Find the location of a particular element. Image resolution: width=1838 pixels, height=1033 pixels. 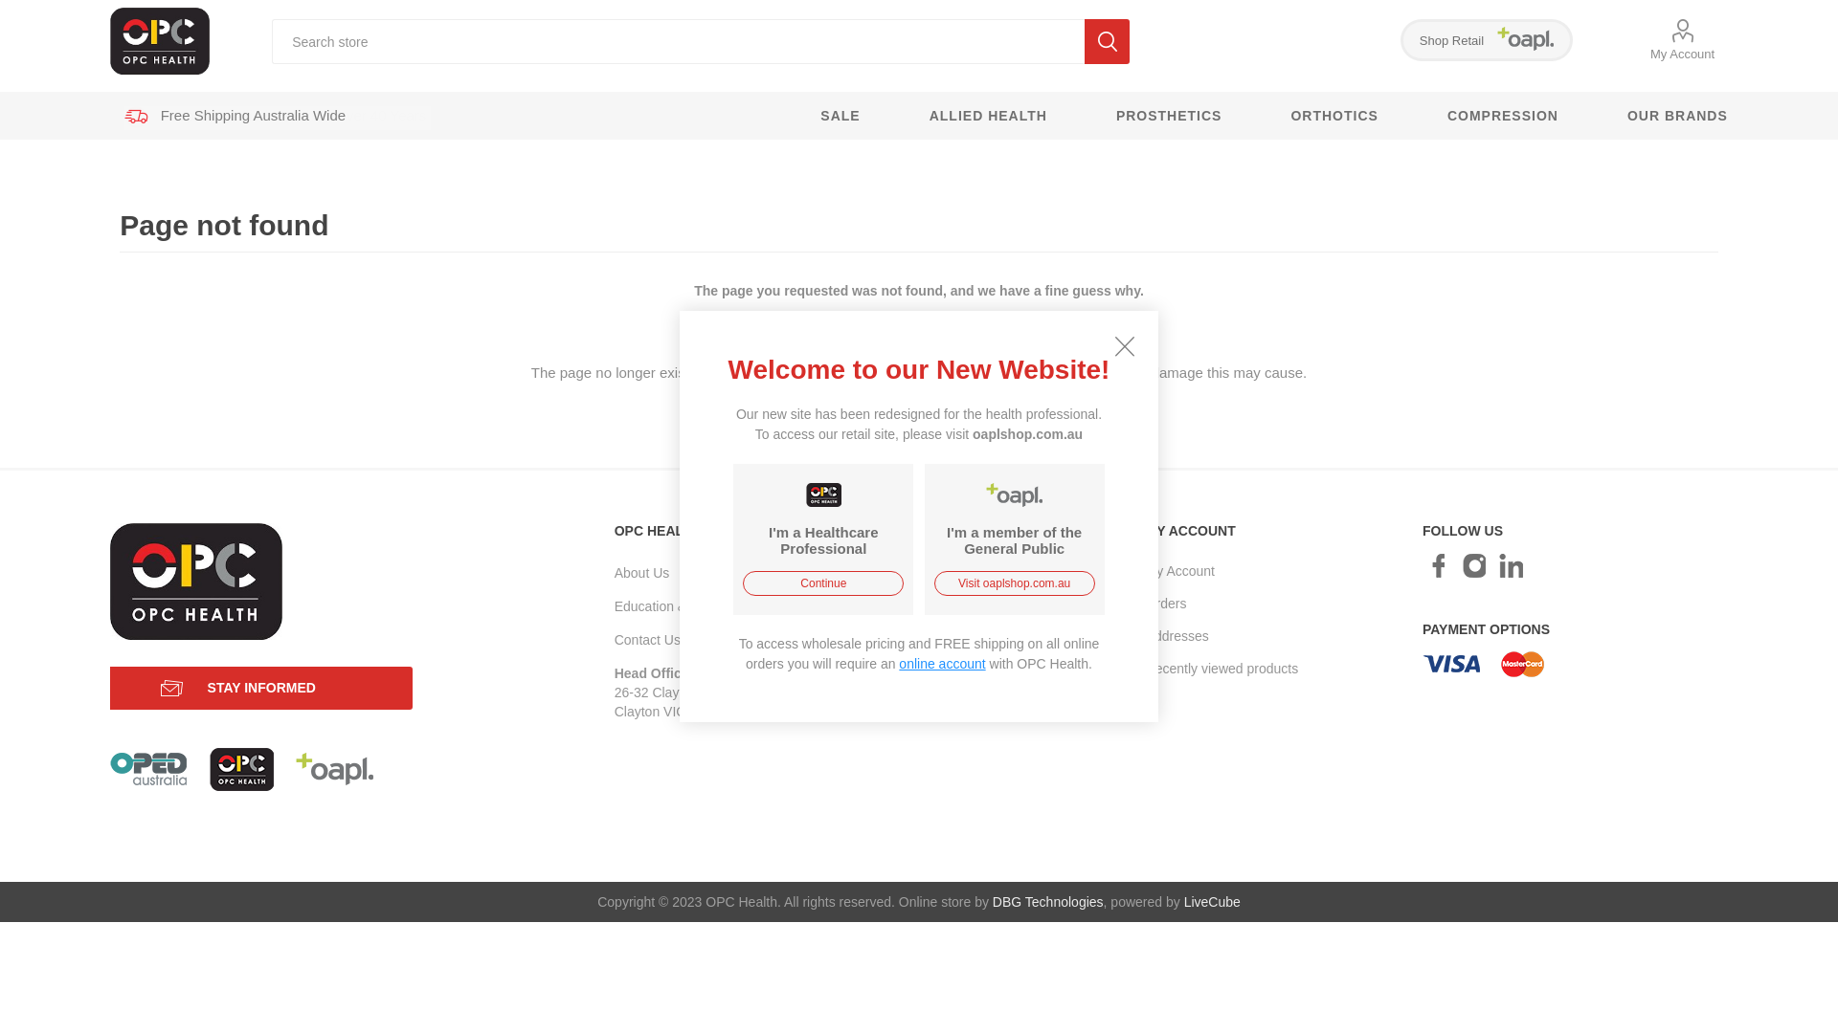

Shipping & Returns is located at coordinates (938, 571).